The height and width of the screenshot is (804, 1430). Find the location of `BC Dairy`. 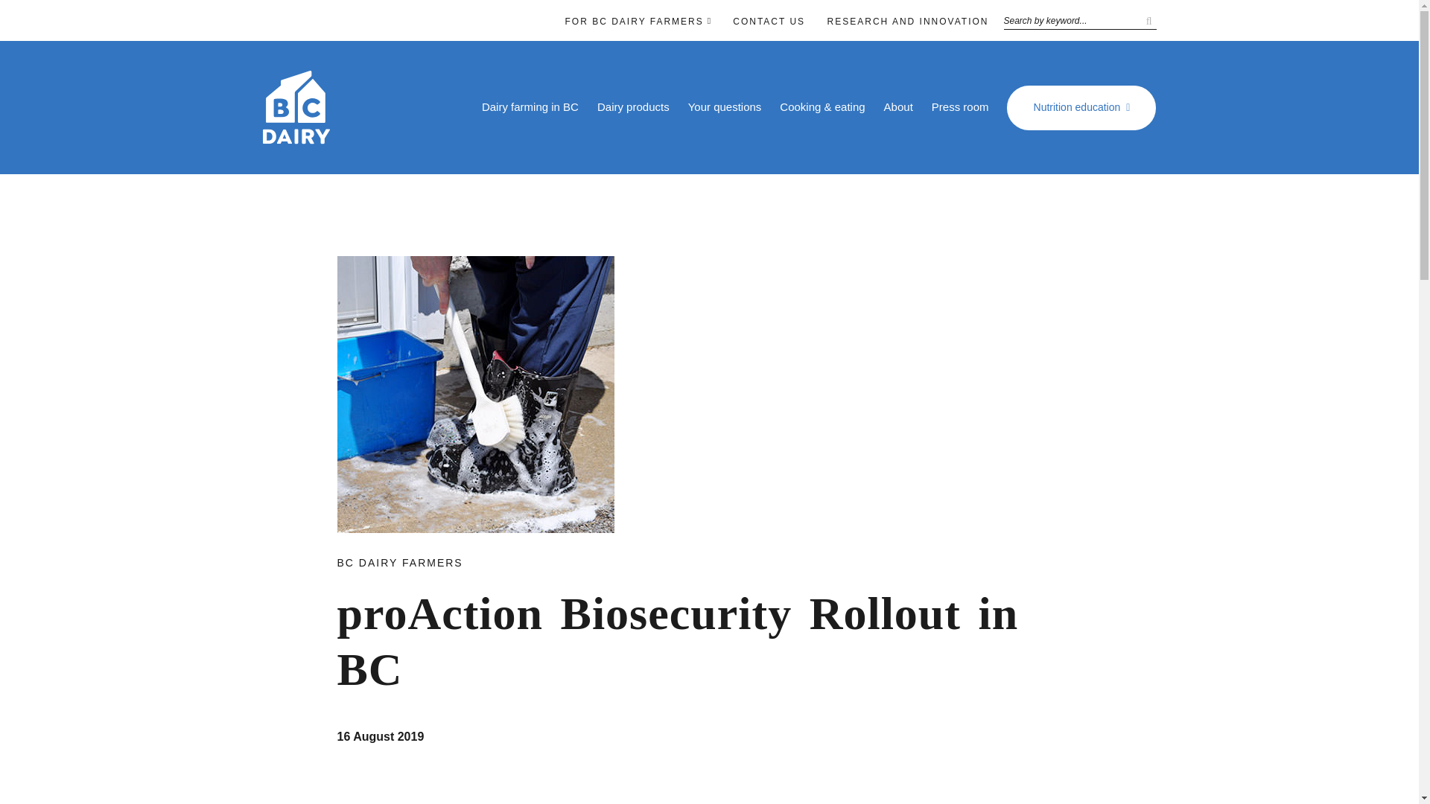

BC Dairy is located at coordinates (295, 137).